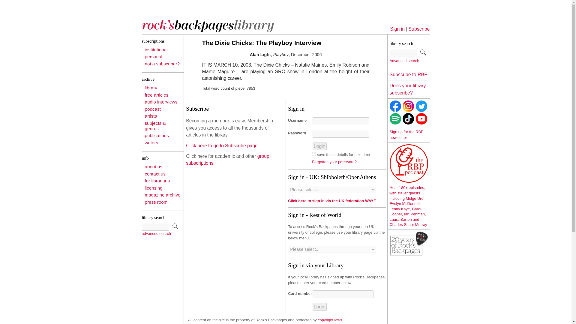 The height and width of the screenshot is (324, 576). What do you see at coordinates (319, 146) in the screenshot?
I see `Login` at bounding box center [319, 146].